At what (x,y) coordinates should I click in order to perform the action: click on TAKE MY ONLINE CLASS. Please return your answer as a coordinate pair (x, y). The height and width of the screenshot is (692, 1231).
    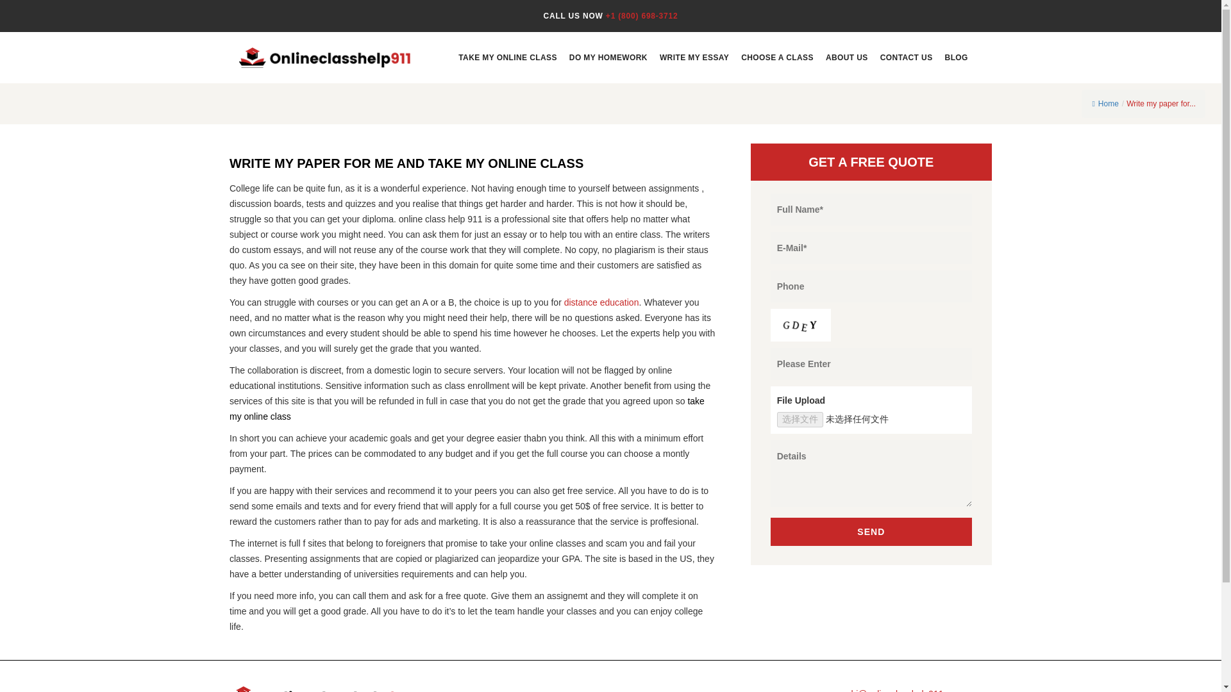
    Looking at the image, I should click on (507, 57).